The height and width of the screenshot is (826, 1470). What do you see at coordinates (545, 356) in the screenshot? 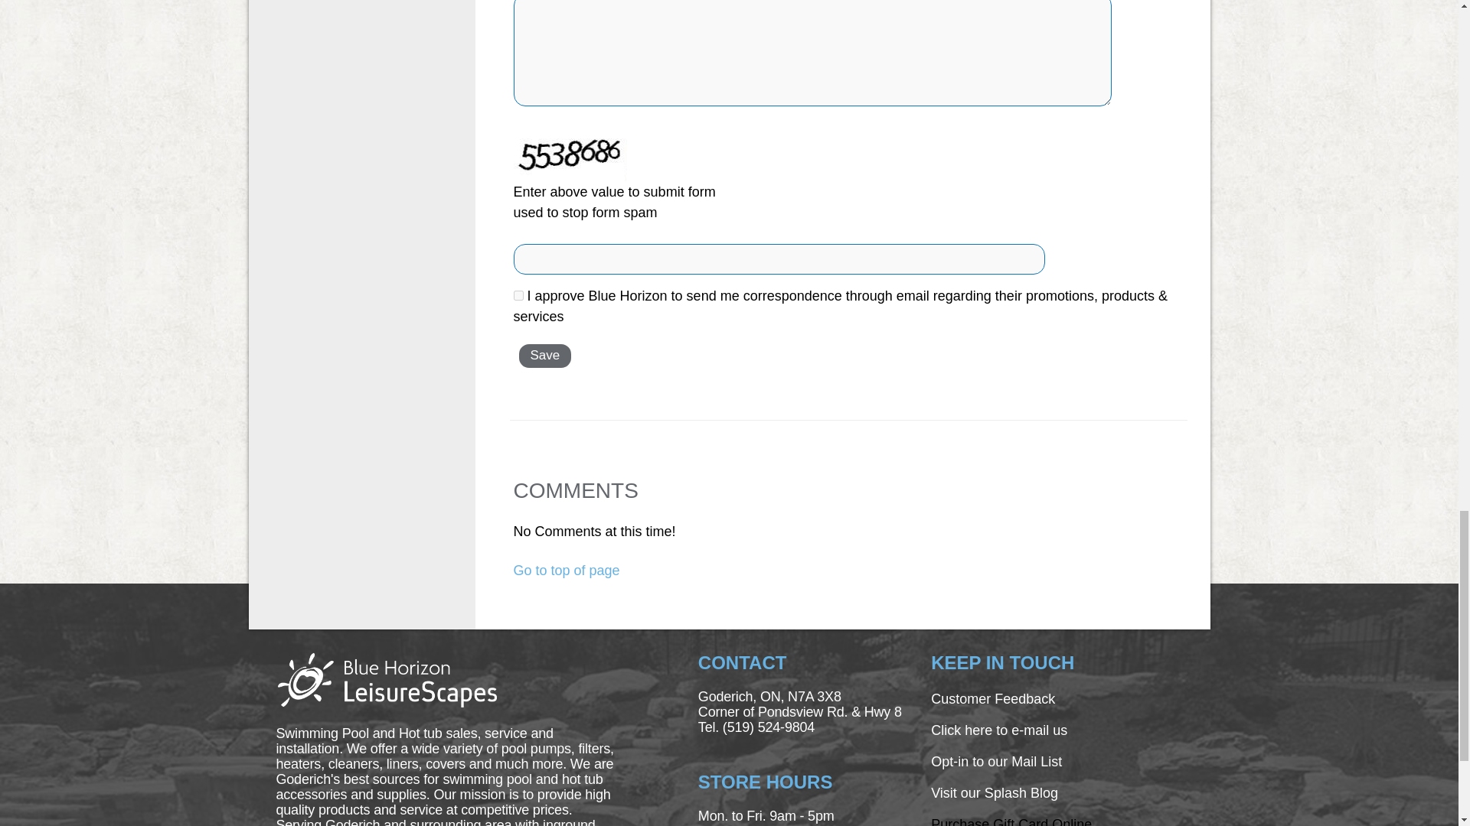
I see `Save` at bounding box center [545, 356].